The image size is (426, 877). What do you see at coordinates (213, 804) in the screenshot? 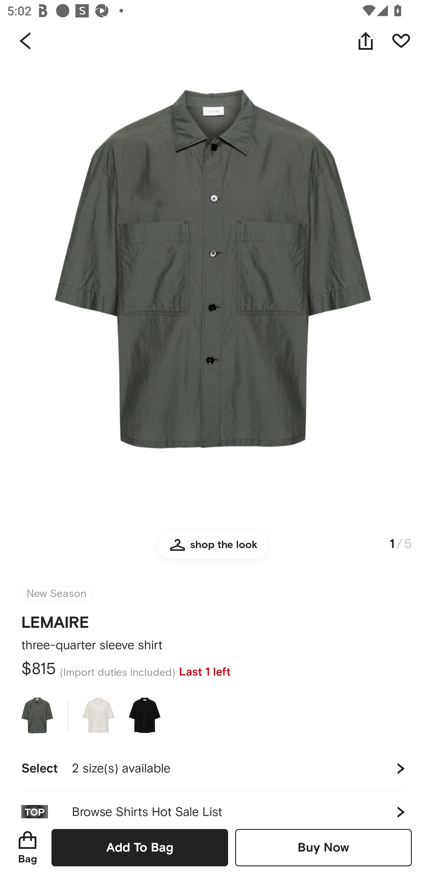
I see `Browse Shirts Hot Sale List` at bounding box center [213, 804].